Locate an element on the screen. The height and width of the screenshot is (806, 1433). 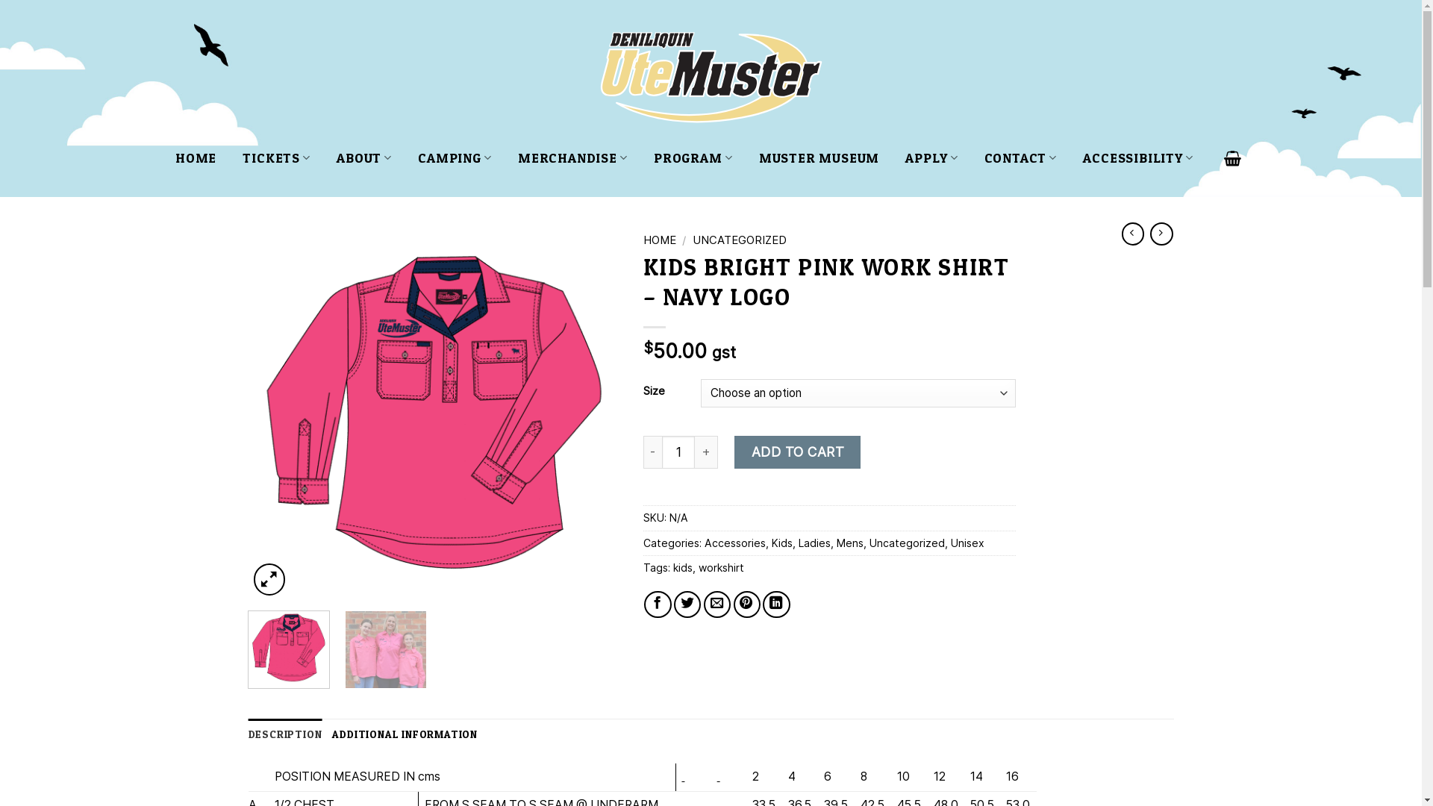
TICKETS is located at coordinates (276, 158).